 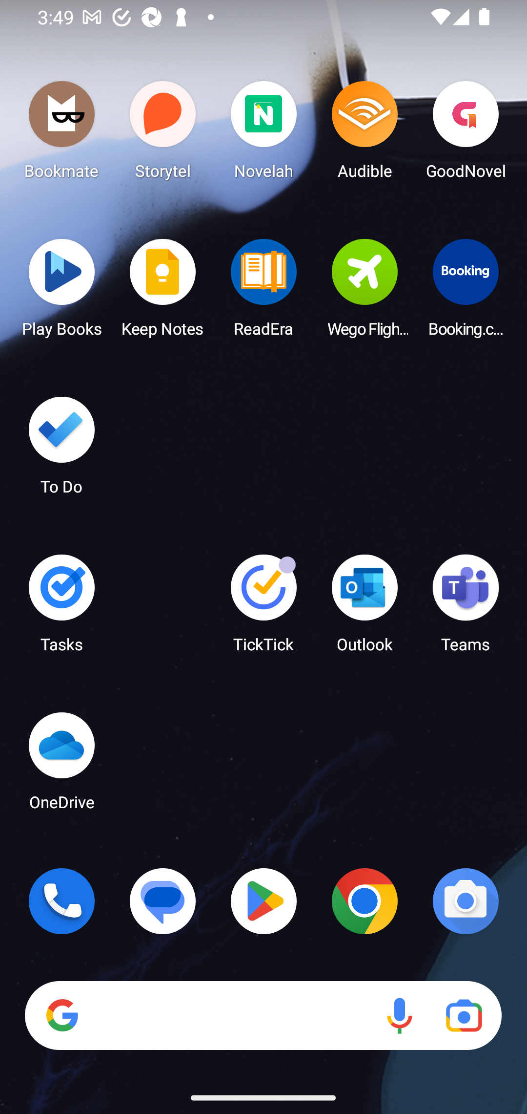 What do you see at coordinates (263, 1016) in the screenshot?
I see `Search Voice search Google Lens` at bounding box center [263, 1016].